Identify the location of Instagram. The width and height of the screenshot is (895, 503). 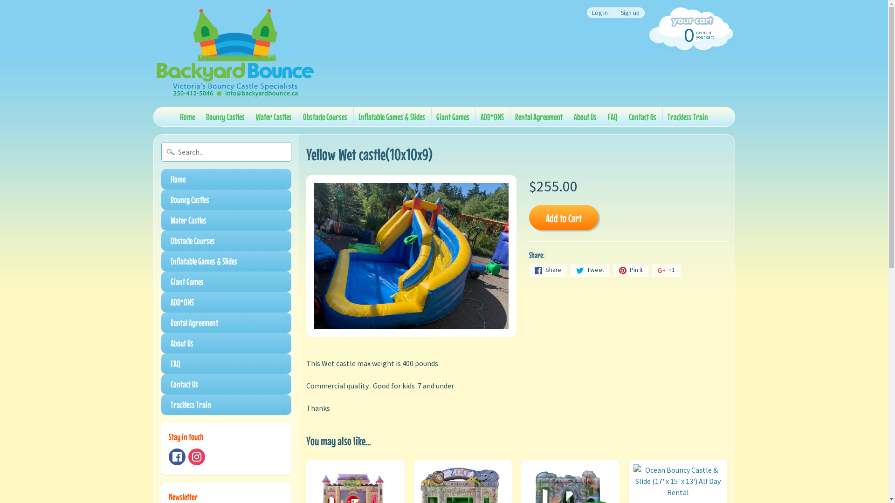
(197, 457).